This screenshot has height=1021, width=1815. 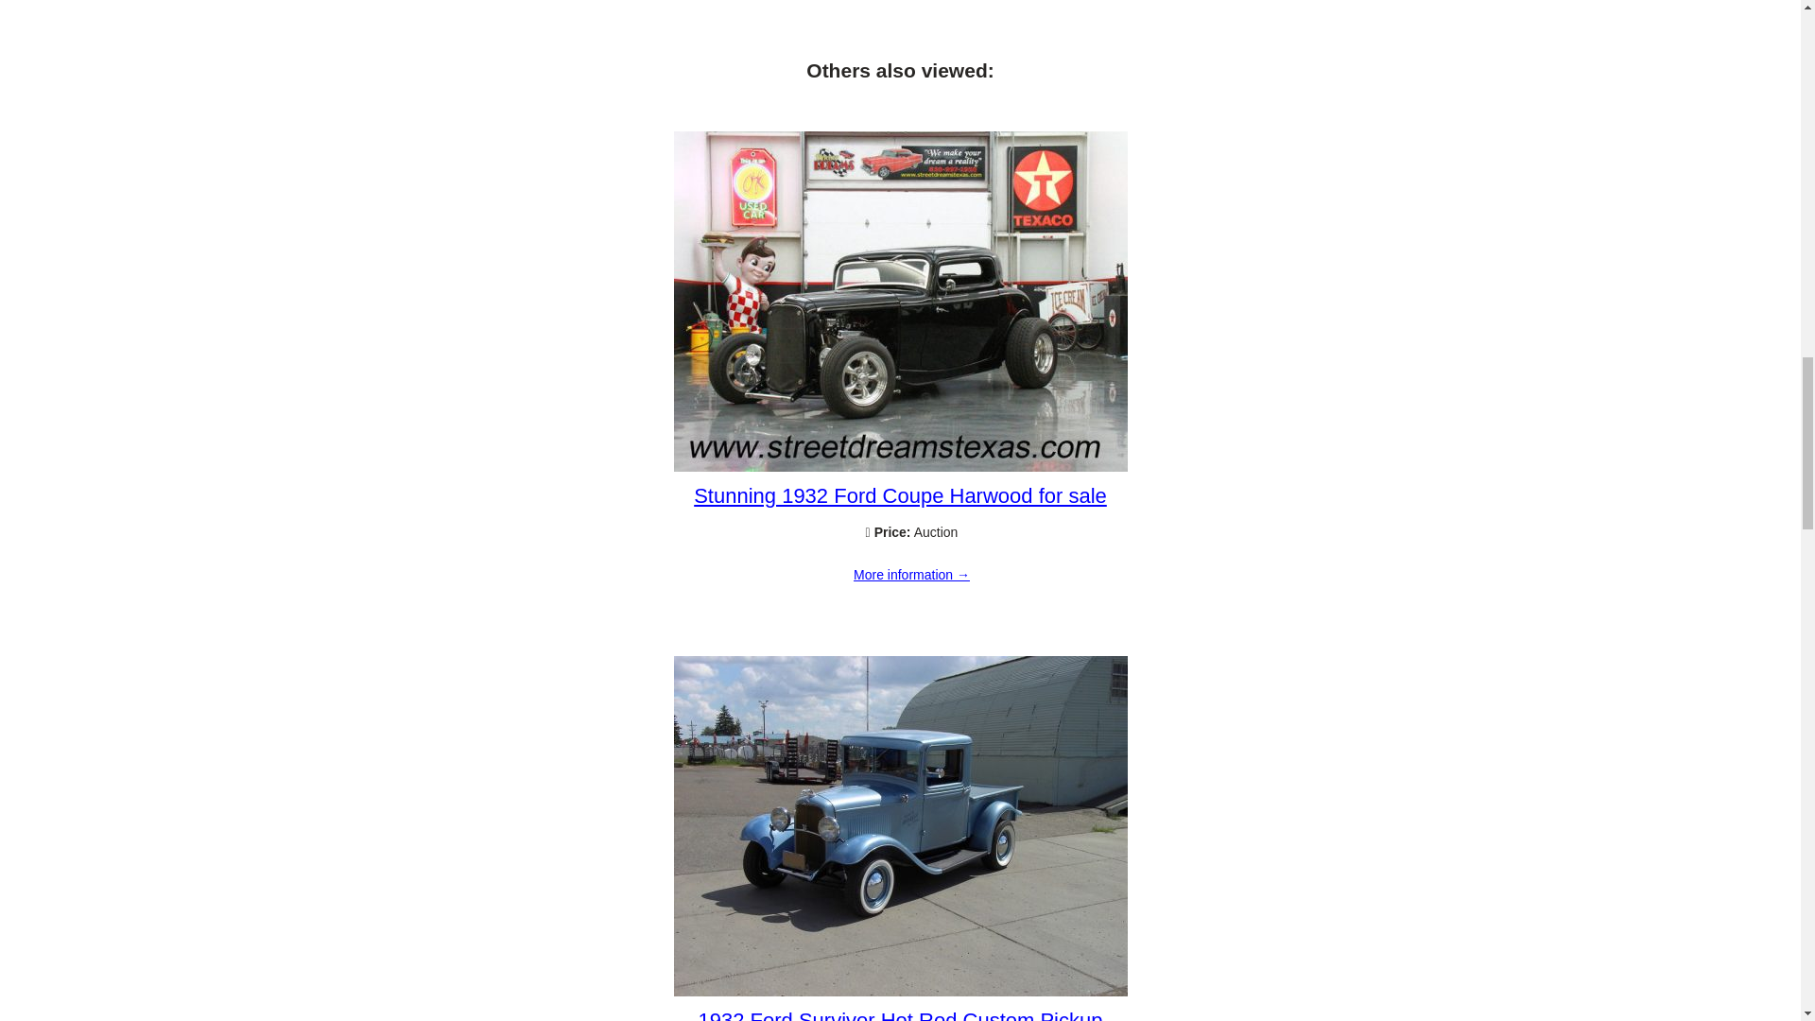 I want to click on 1932 Ford Survivor Hot Rod Custom Pickup Buick 401 for sale, so click(x=901, y=1015).